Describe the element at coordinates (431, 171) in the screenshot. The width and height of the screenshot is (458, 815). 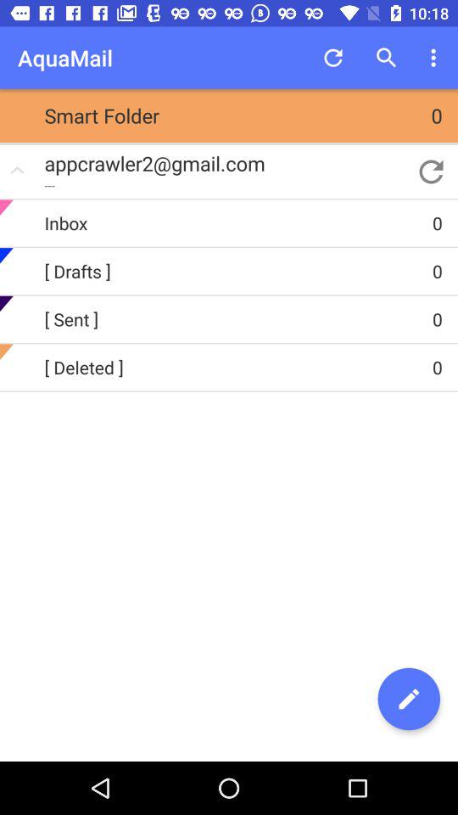
I see `open the app to the right of appcrawler2@gmail.com` at that location.